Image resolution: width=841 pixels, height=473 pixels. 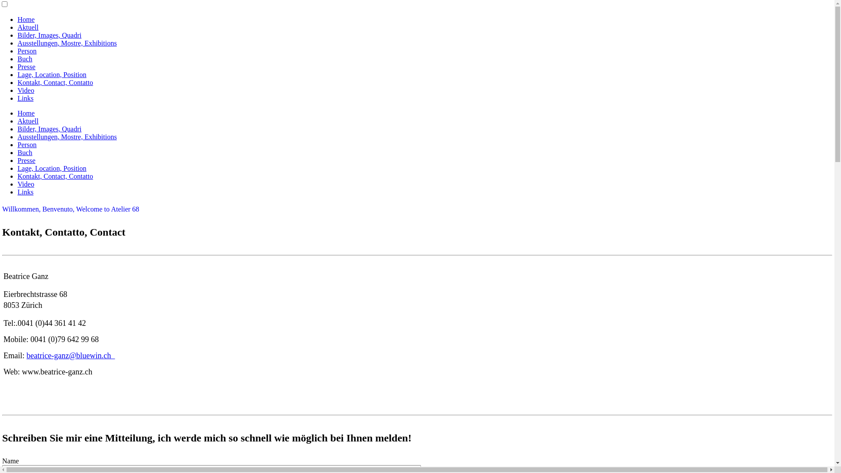 I want to click on Willkommen, Benvenuto, Welcome to Atelier 68, so click(x=71, y=209).